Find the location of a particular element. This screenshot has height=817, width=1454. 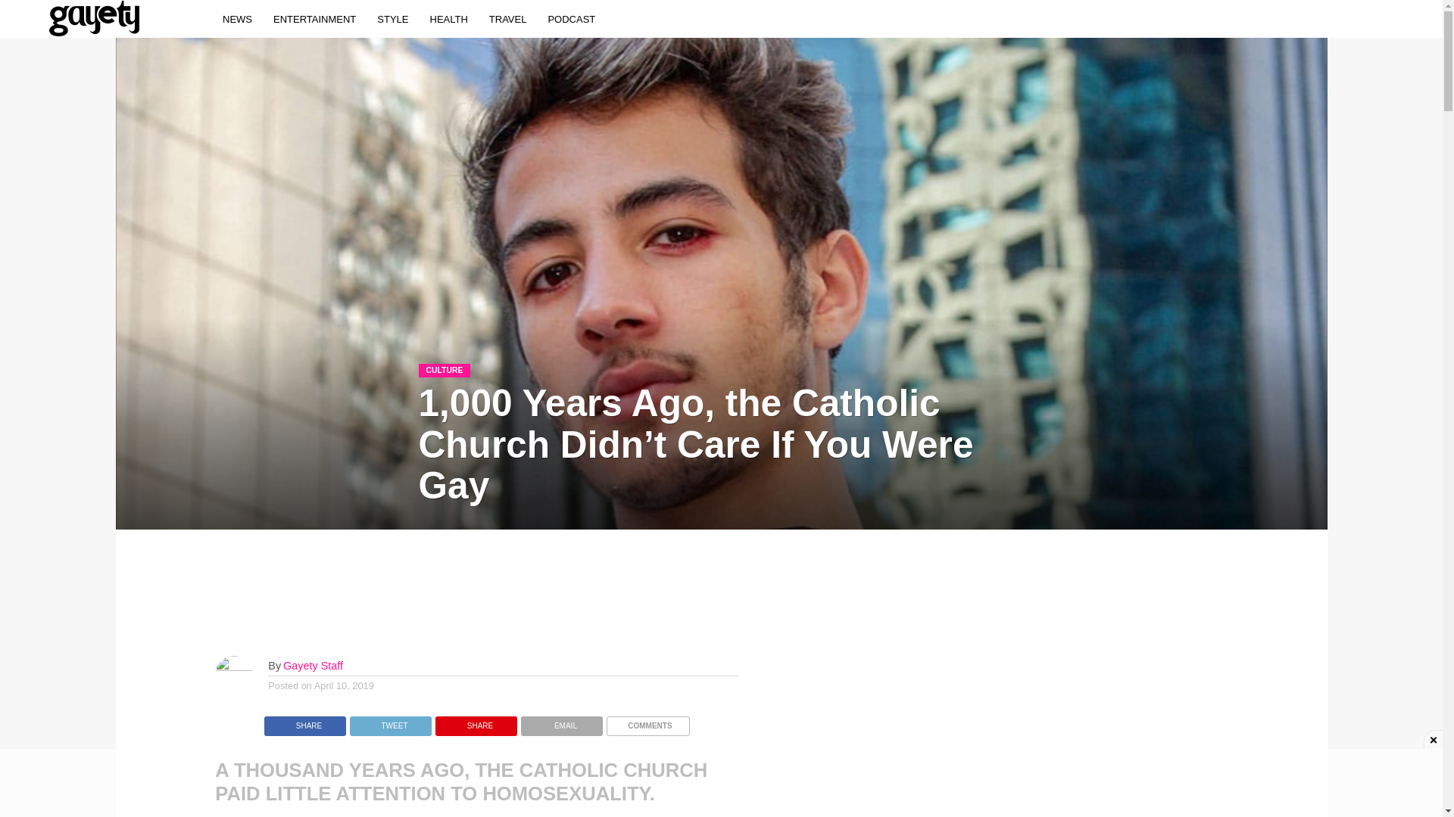

3rd party ad content is located at coordinates (720, 783).